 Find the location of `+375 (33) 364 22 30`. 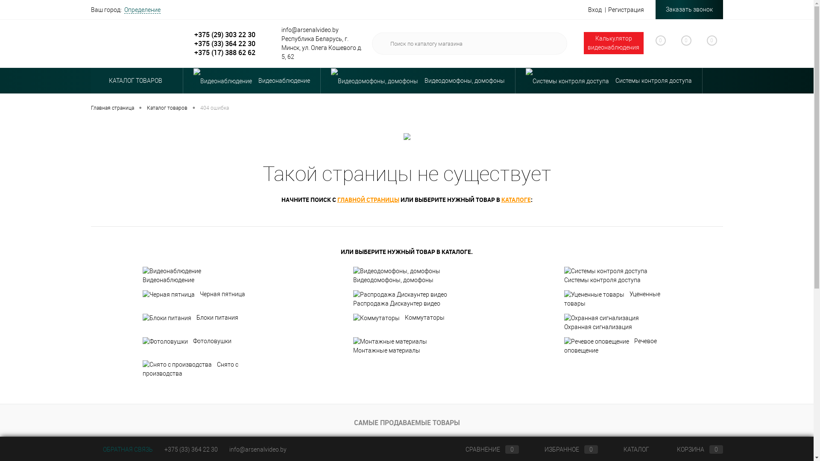

+375 (33) 364 22 30 is located at coordinates (190, 449).